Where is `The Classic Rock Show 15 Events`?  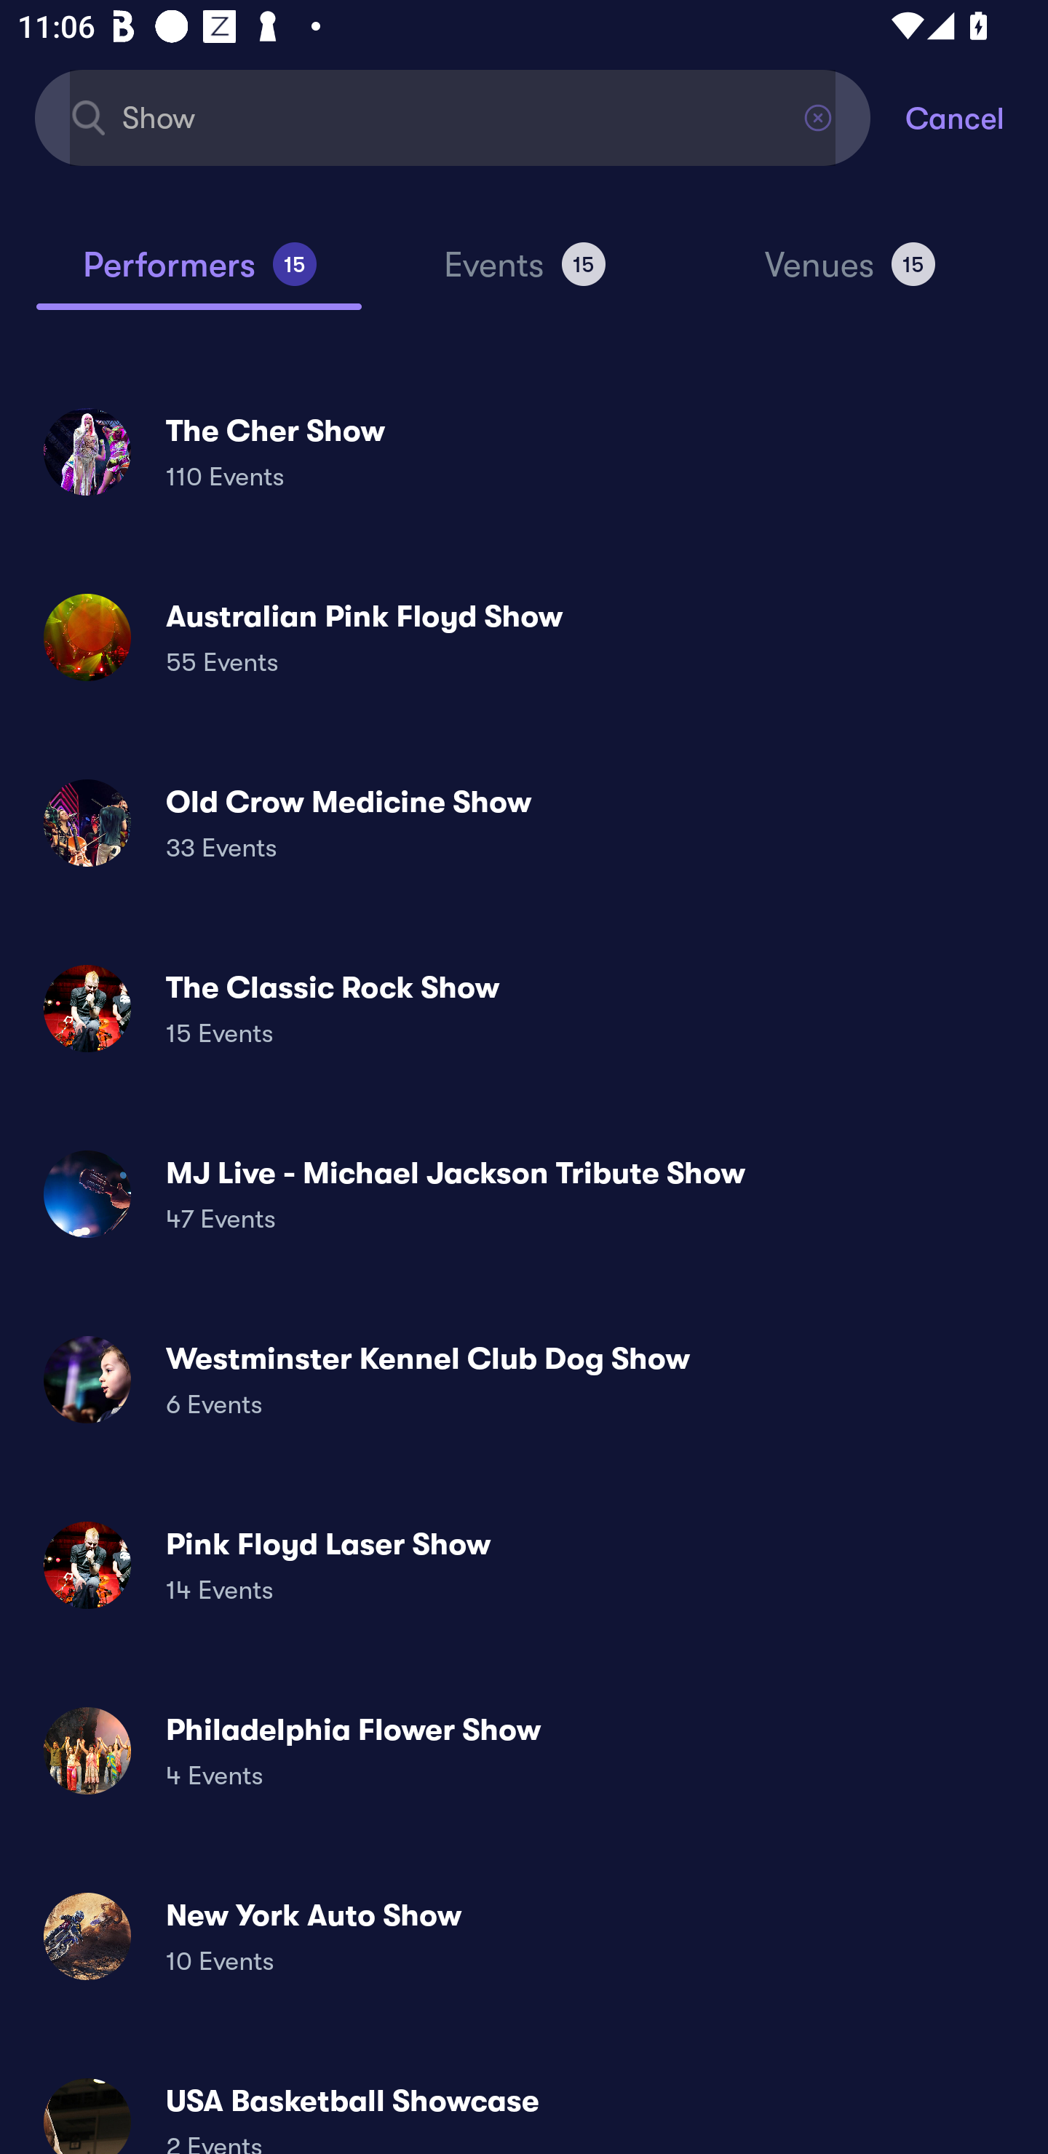 The Classic Rock Show 15 Events is located at coordinates (524, 1009).